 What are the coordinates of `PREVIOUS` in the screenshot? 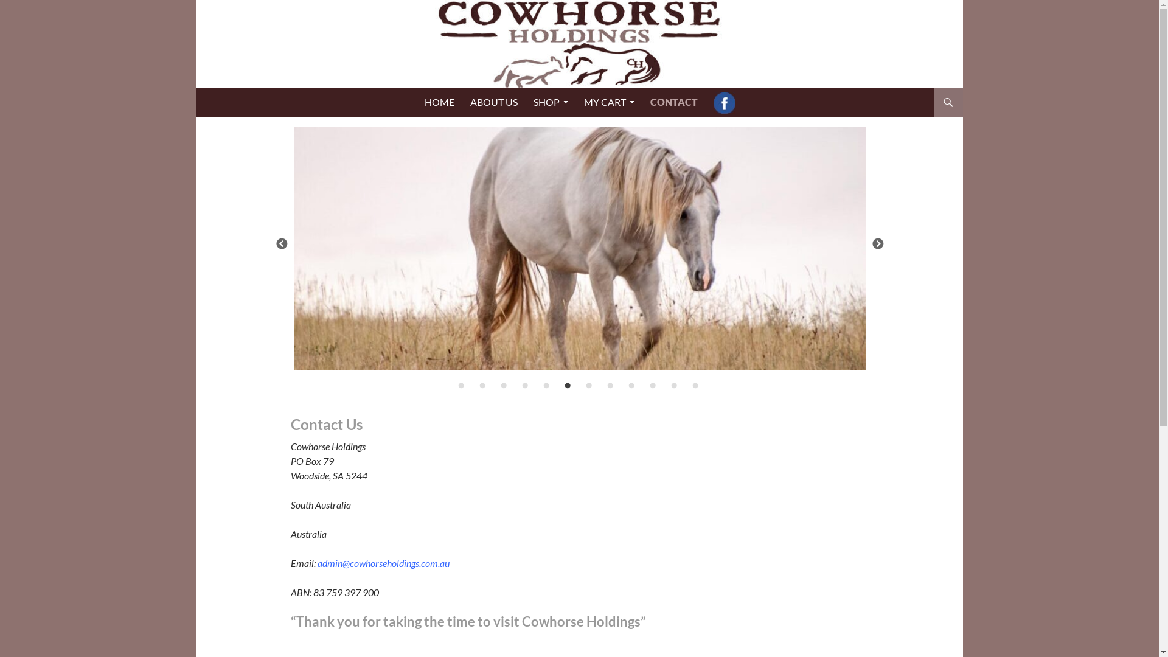 It's located at (281, 245).